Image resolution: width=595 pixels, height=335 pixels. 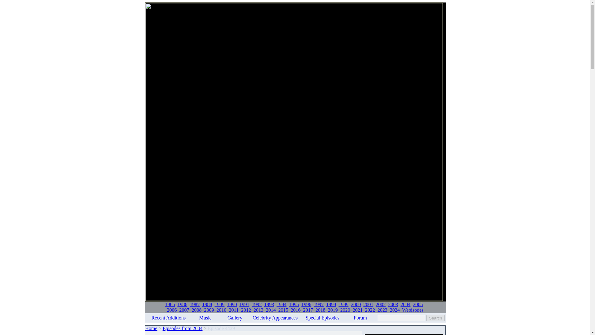 What do you see at coordinates (209, 310) in the screenshot?
I see `2009` at bounding box center [209, 310].